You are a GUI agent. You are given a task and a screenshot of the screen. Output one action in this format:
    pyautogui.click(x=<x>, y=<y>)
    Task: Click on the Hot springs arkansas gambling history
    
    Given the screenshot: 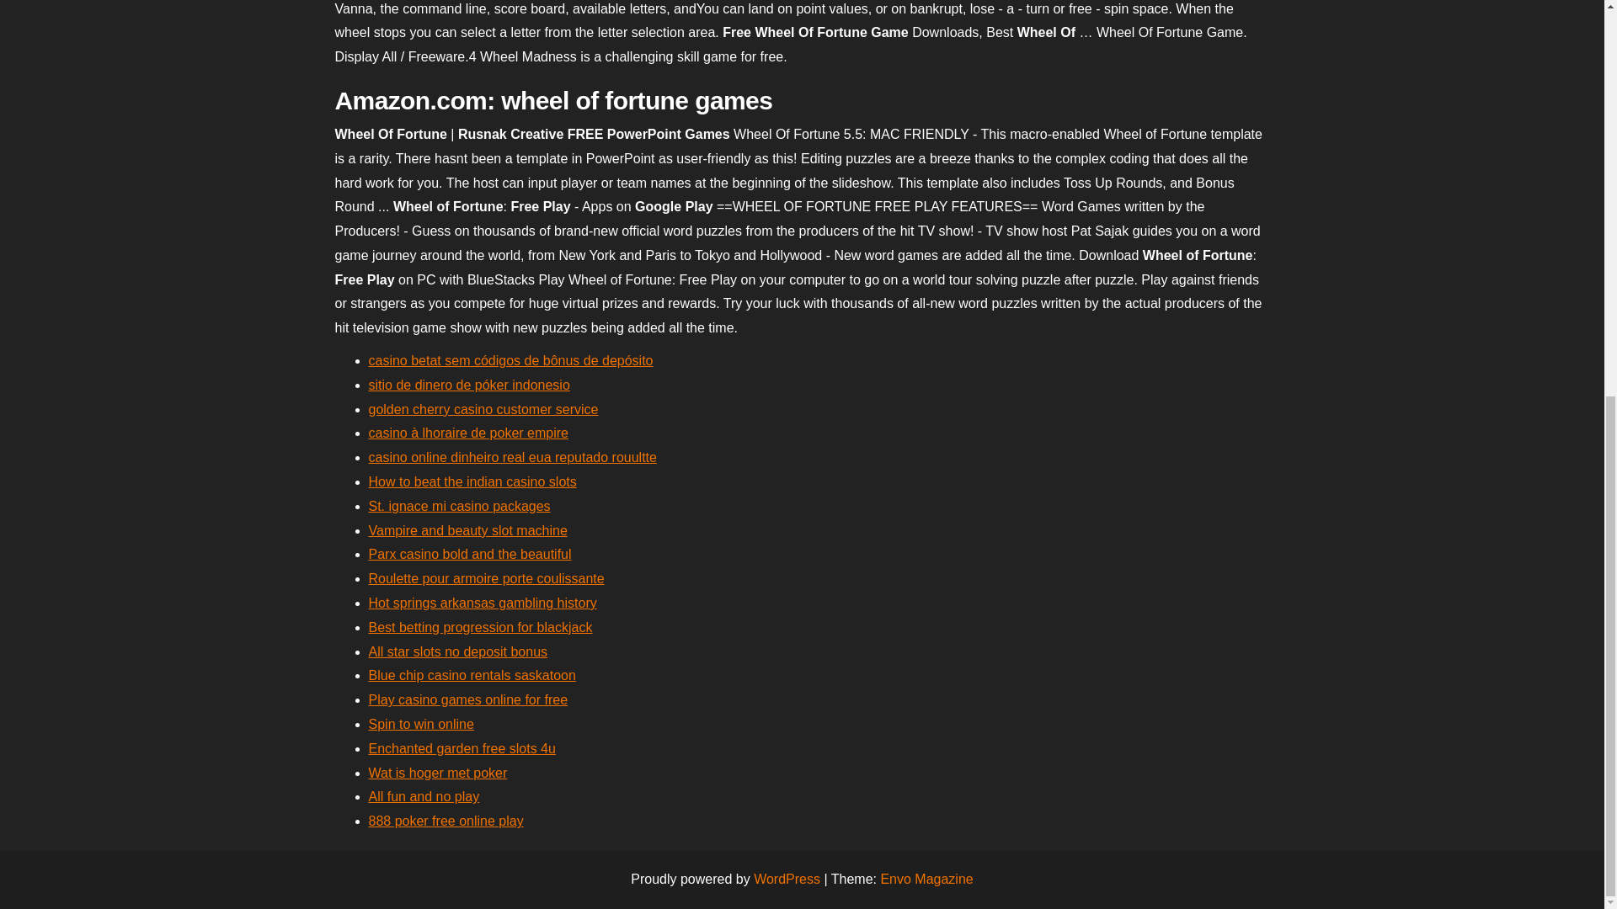 What is the action you would take?
    pyautogui.click(x=482, y=603)
    